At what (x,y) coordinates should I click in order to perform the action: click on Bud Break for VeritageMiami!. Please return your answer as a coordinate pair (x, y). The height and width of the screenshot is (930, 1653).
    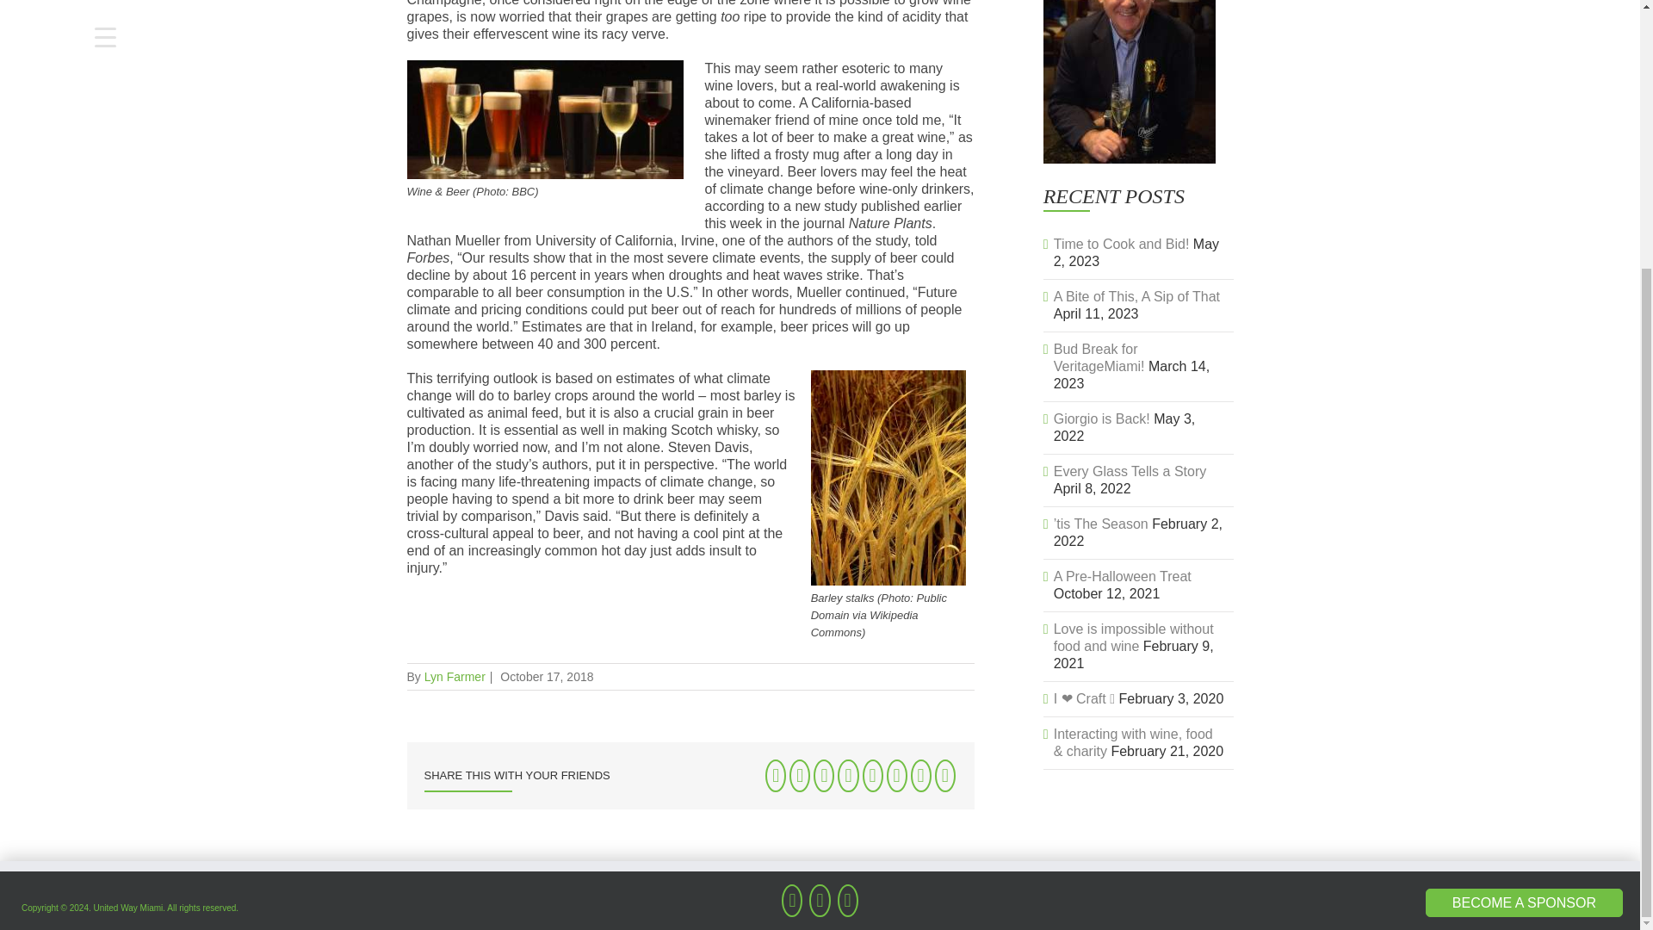
    Looking at the image, I should click on (1099, 358).